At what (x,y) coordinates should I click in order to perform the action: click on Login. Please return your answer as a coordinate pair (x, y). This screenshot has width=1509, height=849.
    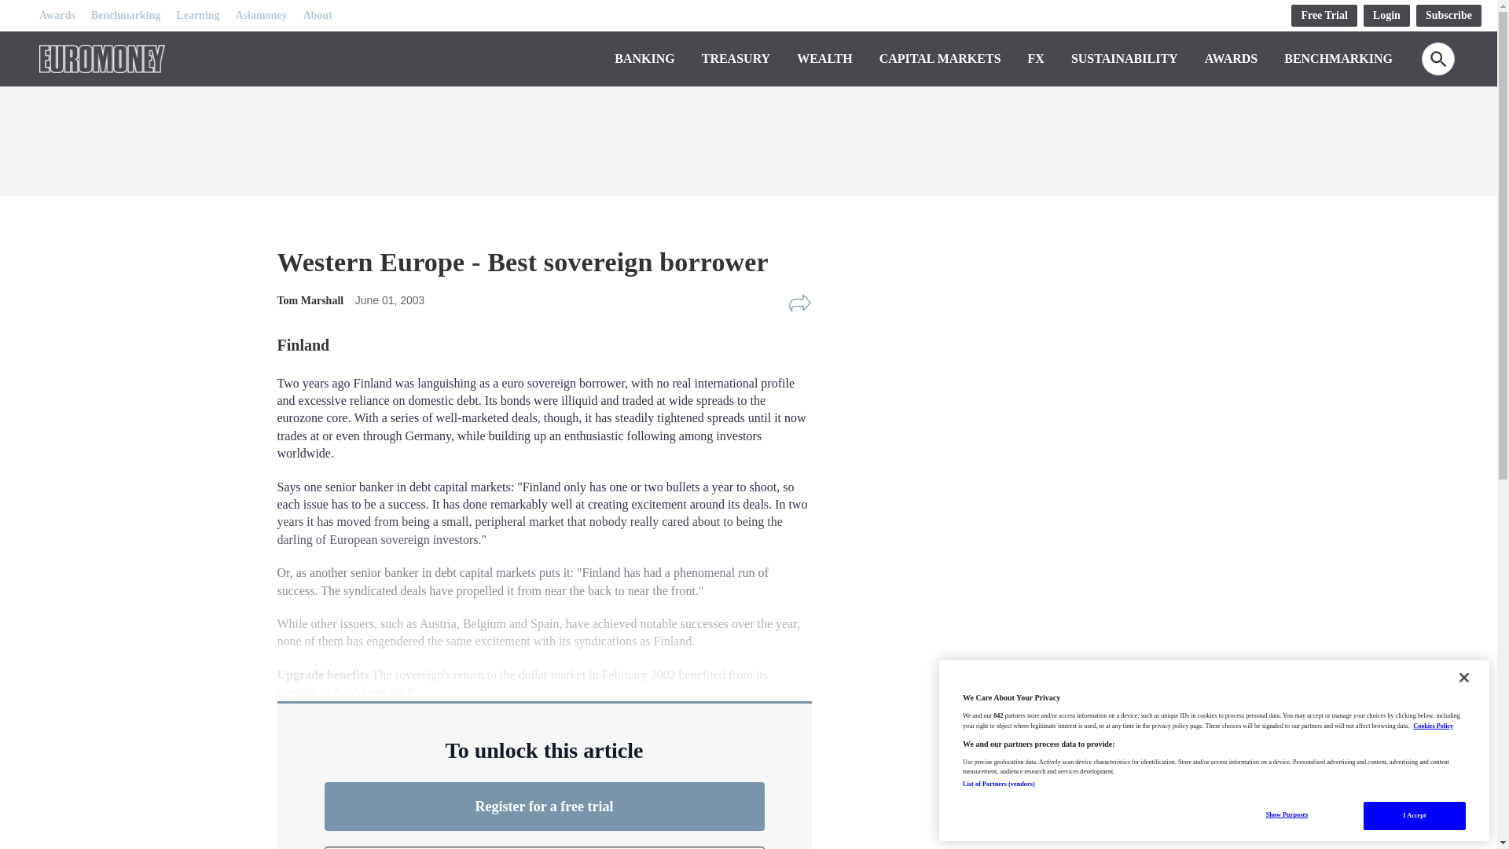
    Looking at the image, I should click on (1386, 16).